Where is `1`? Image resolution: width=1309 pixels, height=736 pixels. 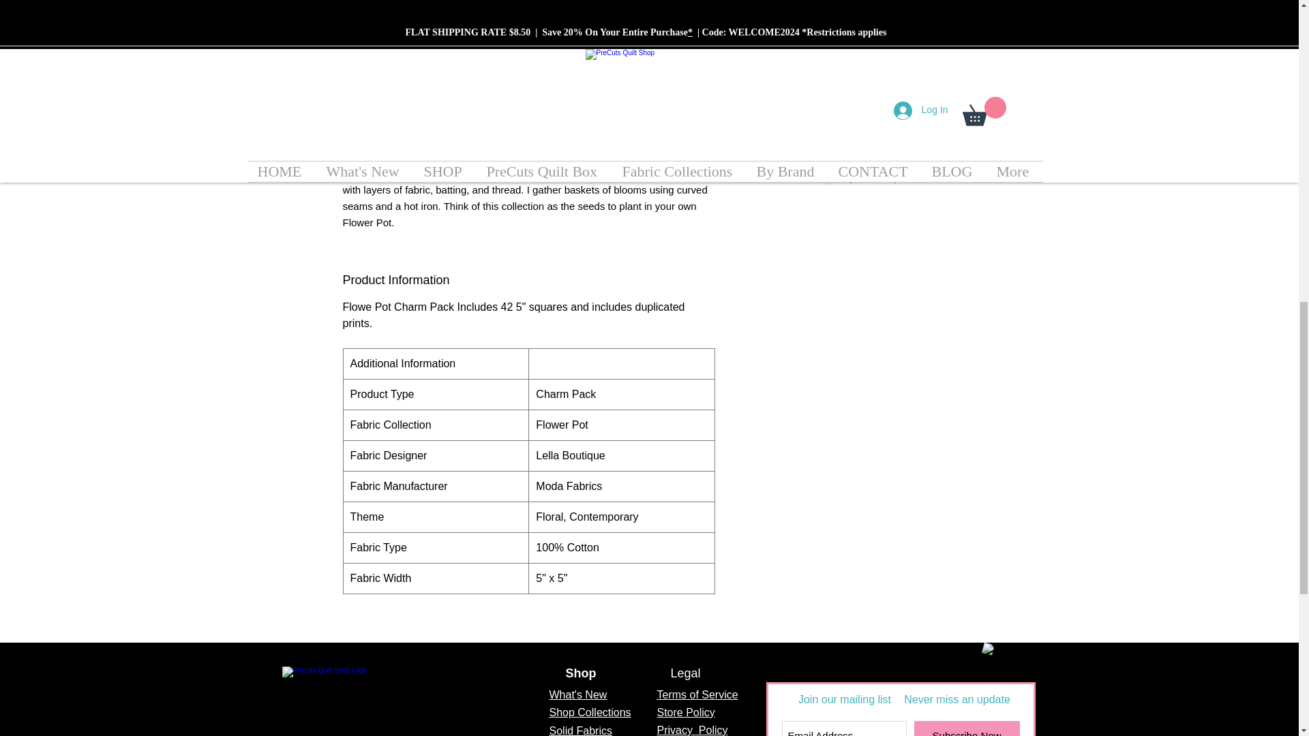 1 is located at coordinates (863, 97).